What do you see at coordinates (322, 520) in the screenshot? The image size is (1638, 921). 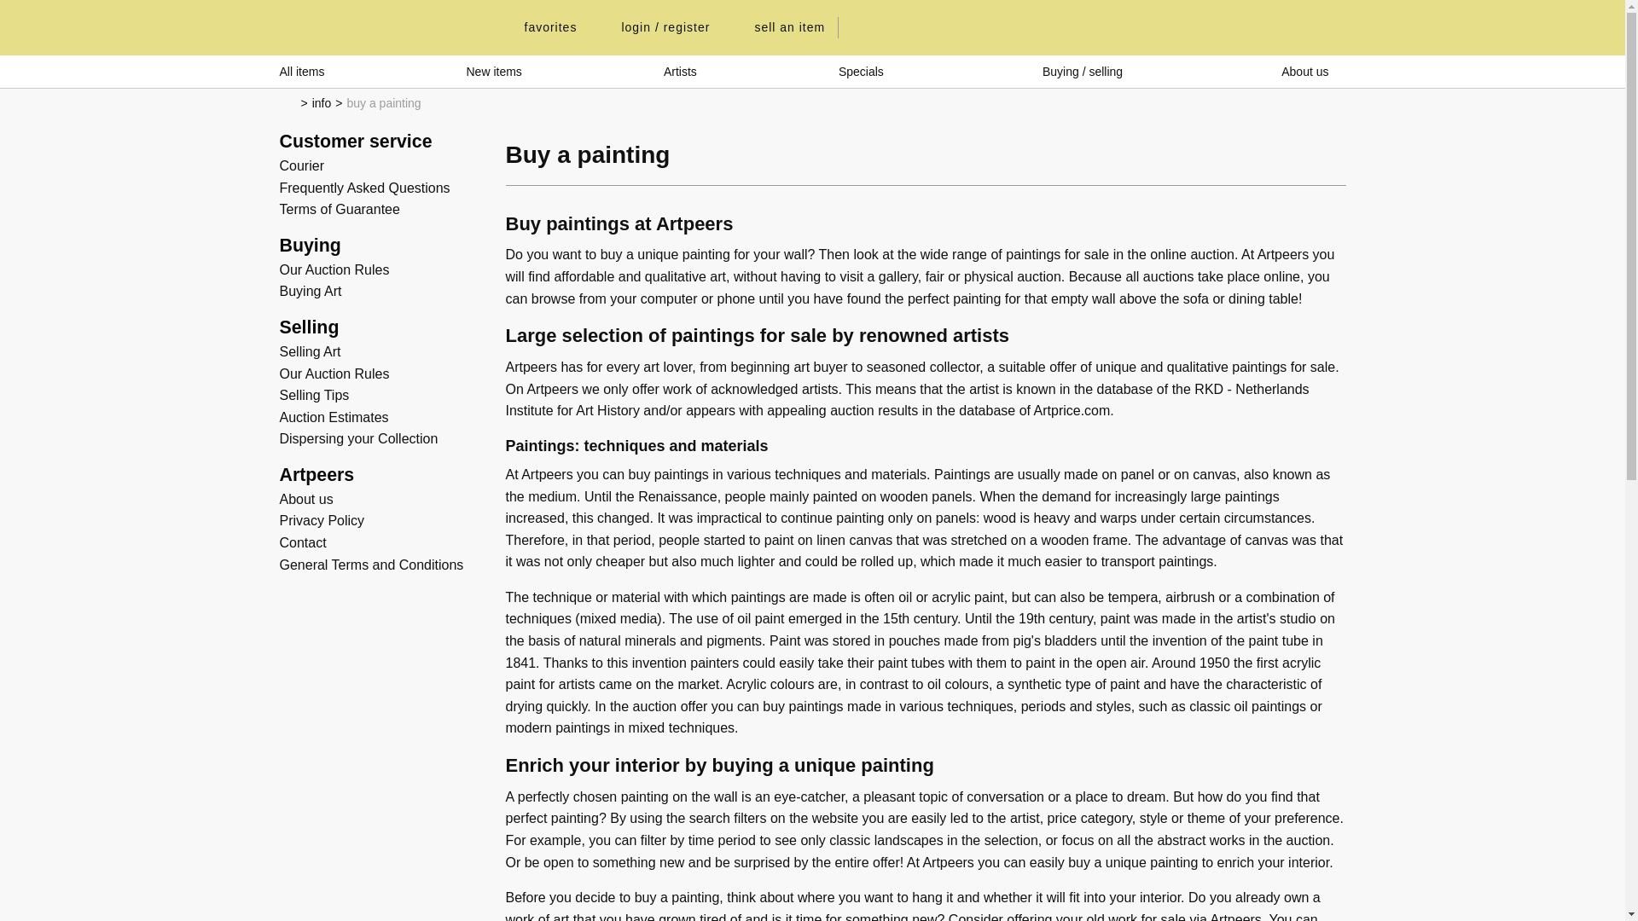 I see `Privacy Policy` at bounding box center [322, 520].